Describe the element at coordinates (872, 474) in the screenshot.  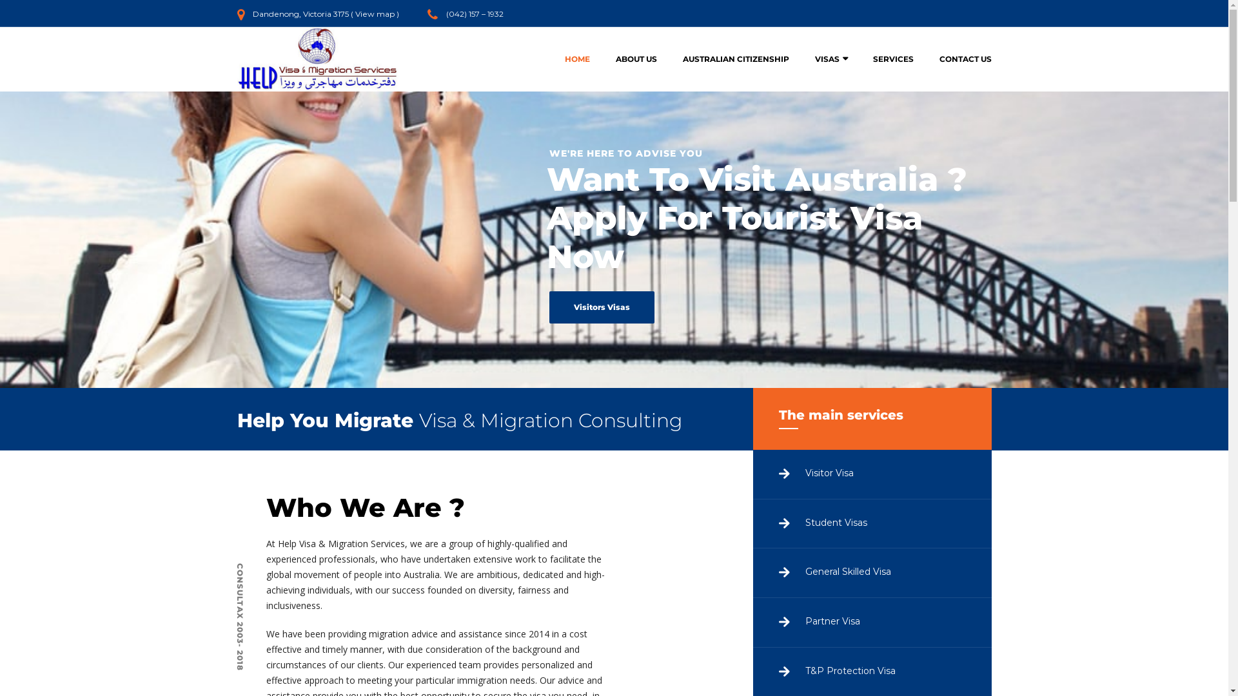
I see `Visitor Visa` at that location.